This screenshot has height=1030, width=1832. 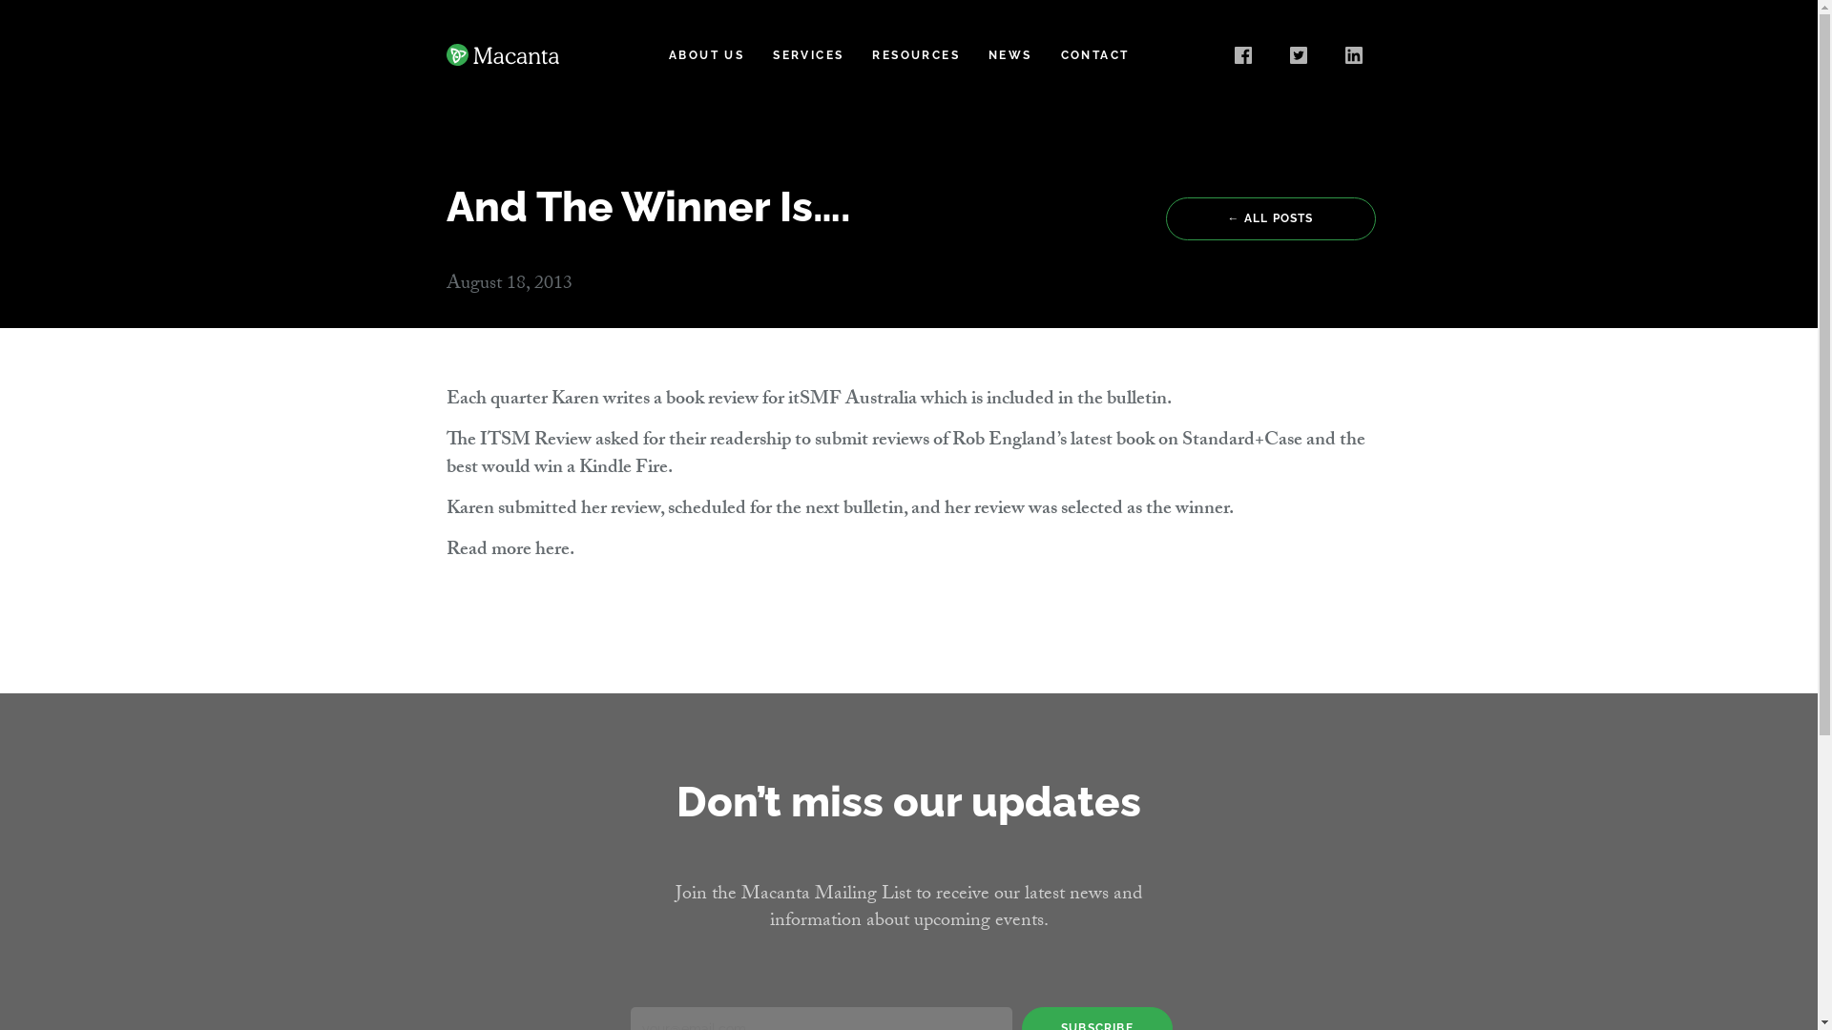 What do you see at coordinates (916, 55) in the screenshot?
I see `RESOURCES` at bounding box center [916, 55].